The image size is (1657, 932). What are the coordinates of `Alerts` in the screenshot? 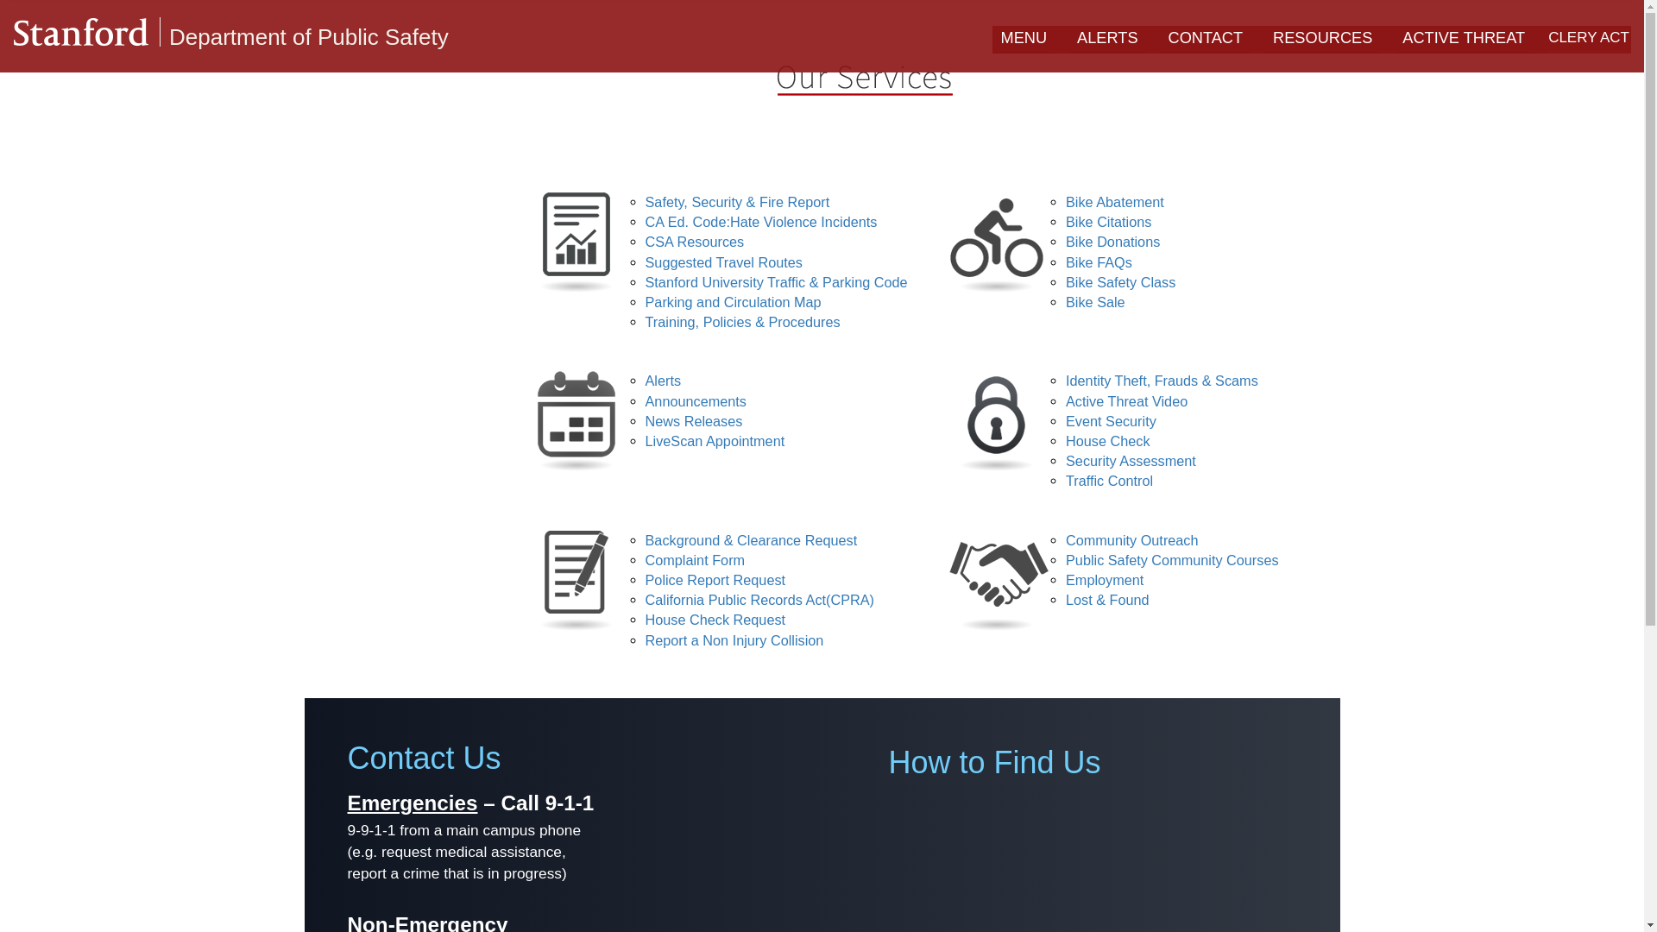 It's located at (663, 381).